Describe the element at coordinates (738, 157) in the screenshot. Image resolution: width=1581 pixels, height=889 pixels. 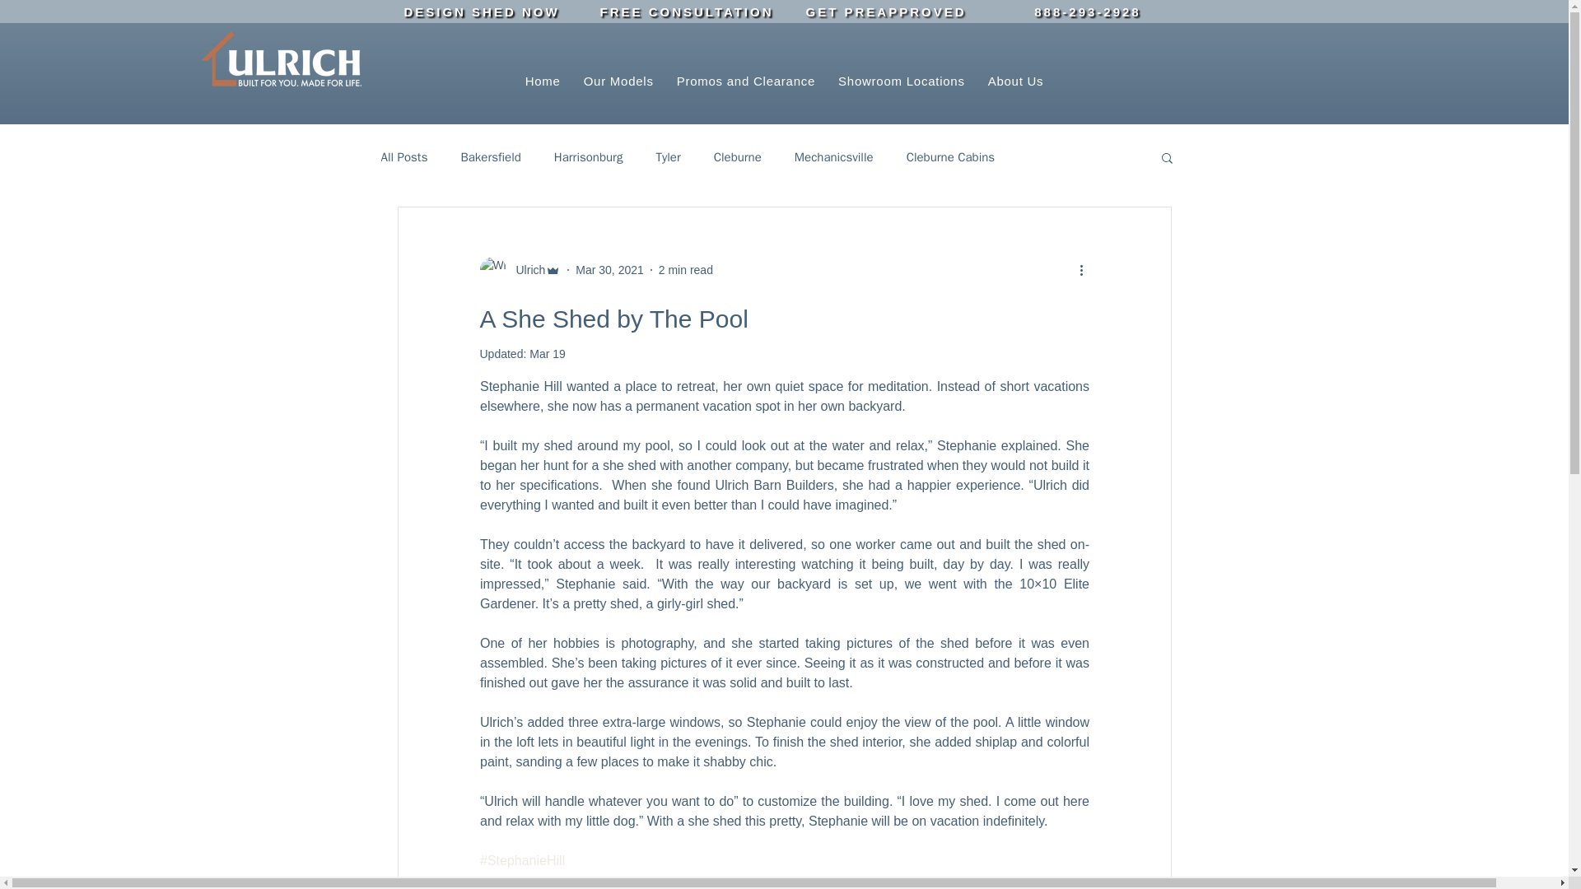
I see `Cleburne` at that location.